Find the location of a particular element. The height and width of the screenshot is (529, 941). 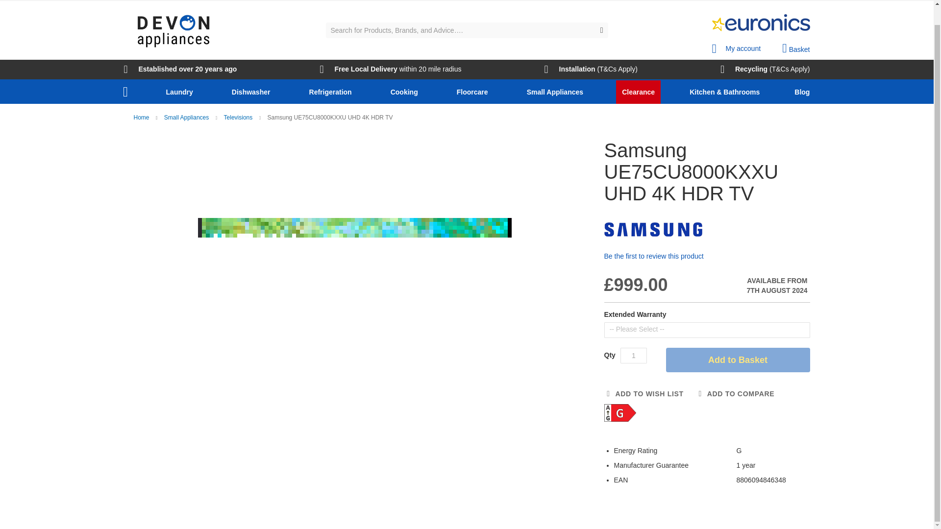

1 is located at coordinates (633, 355).